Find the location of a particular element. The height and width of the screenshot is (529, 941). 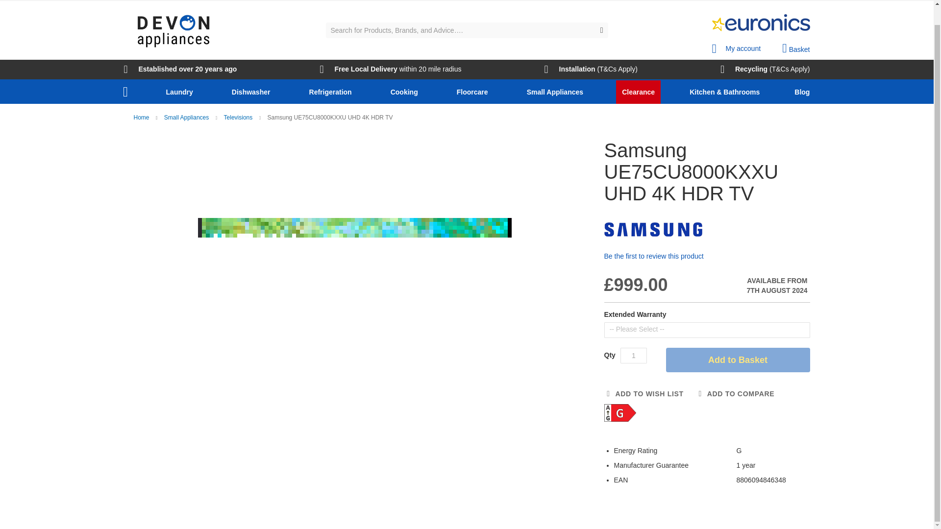

1 is located at coordinates (633, 355).